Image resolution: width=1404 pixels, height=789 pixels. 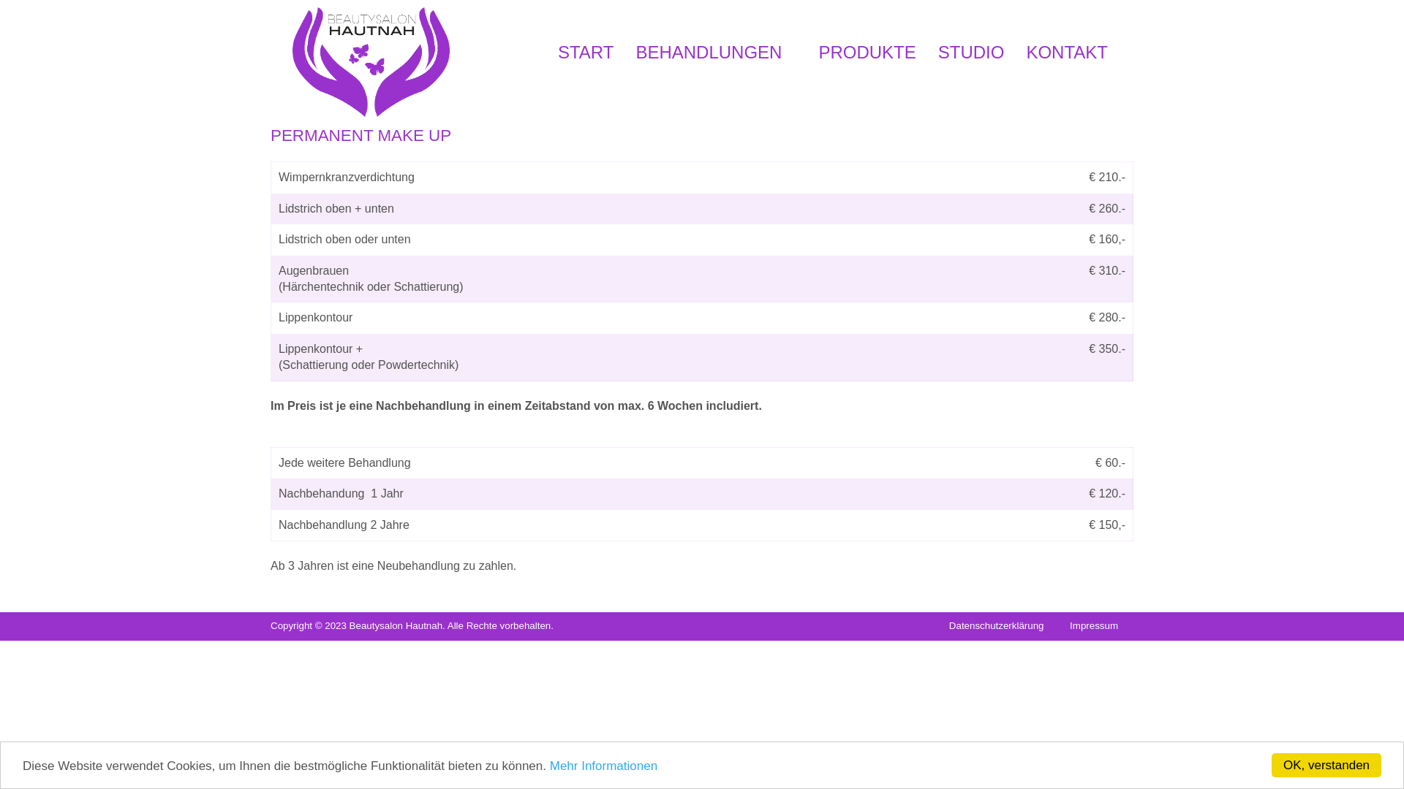 I want to click on KONTAKT, so click(x=1067, y=53).